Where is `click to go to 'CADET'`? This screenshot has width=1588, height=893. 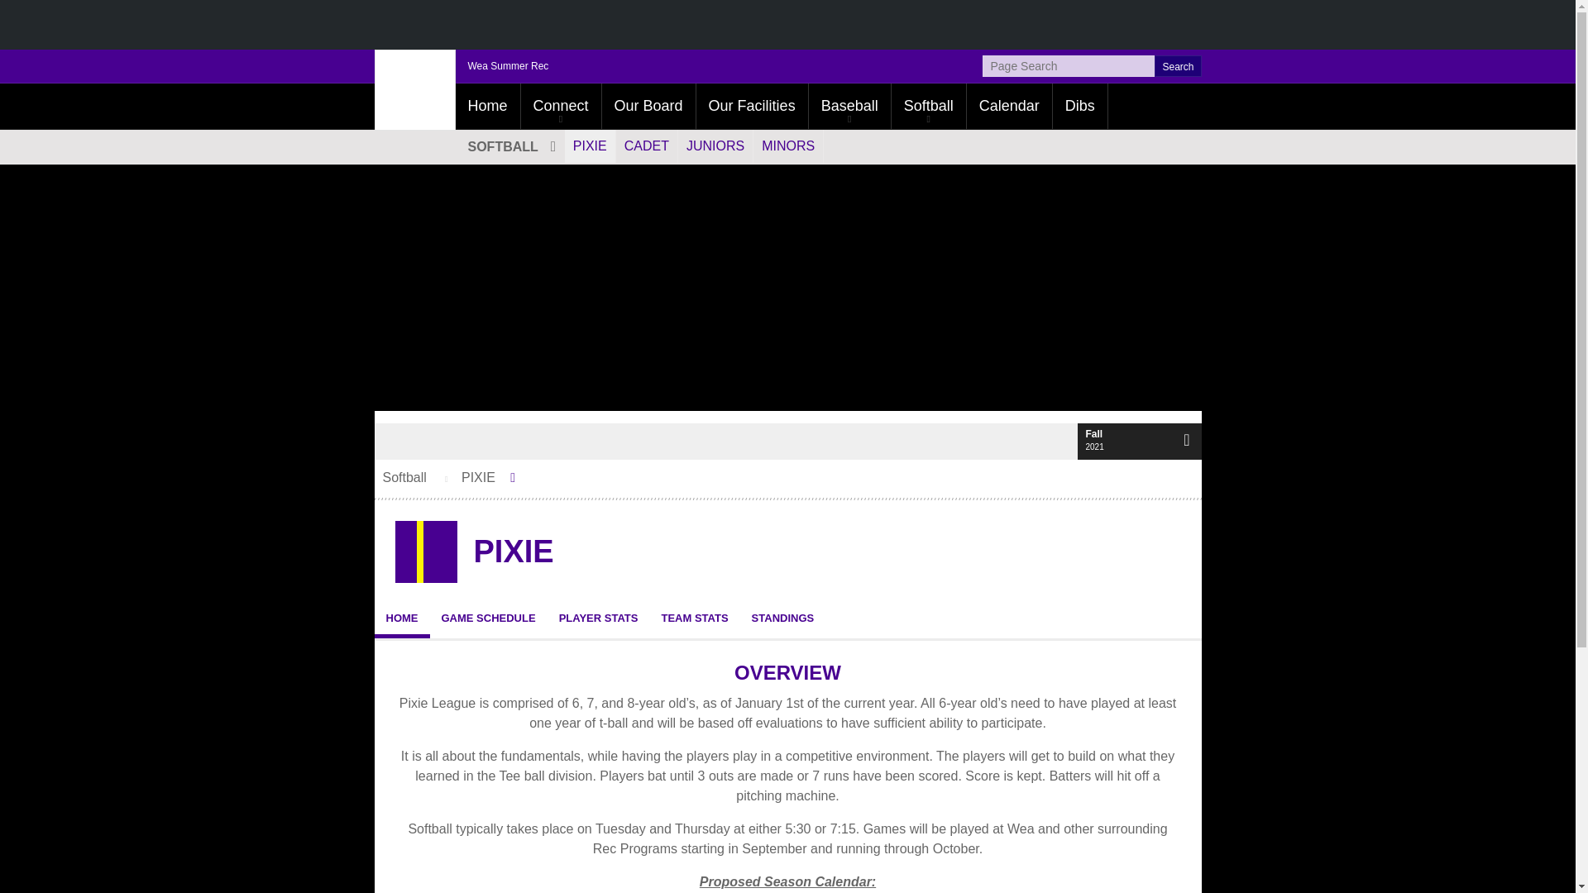 click to go to 'CADET' is located at coordinates (647, 146).